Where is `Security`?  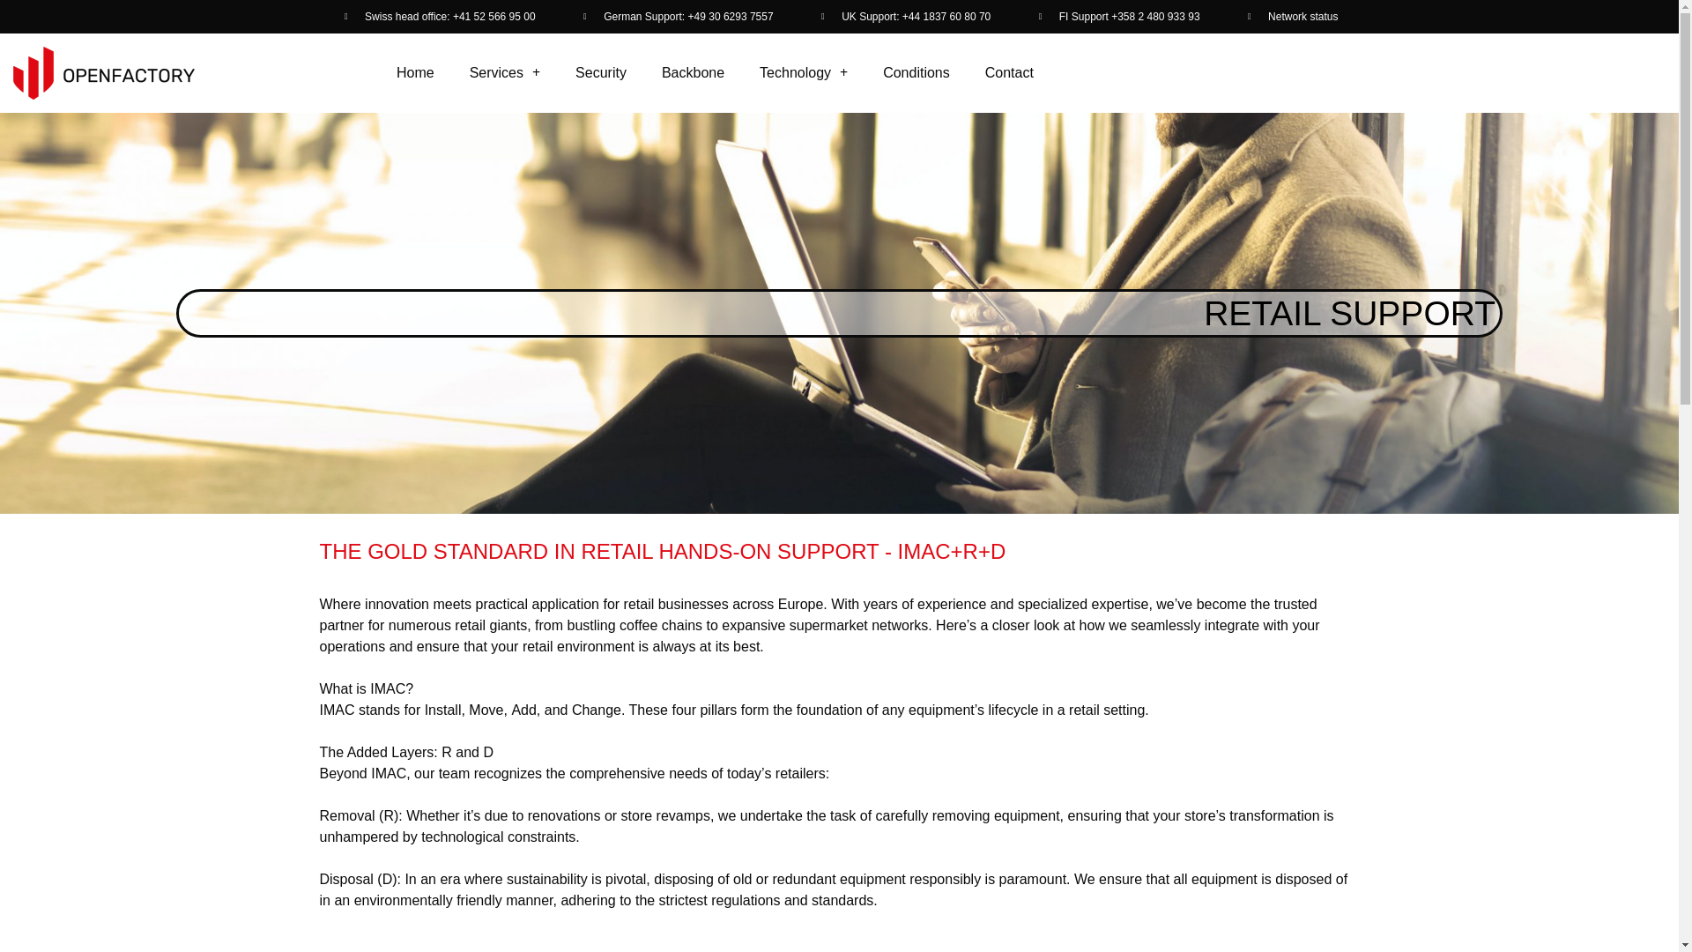
Security is located at coordinates (601, 72).